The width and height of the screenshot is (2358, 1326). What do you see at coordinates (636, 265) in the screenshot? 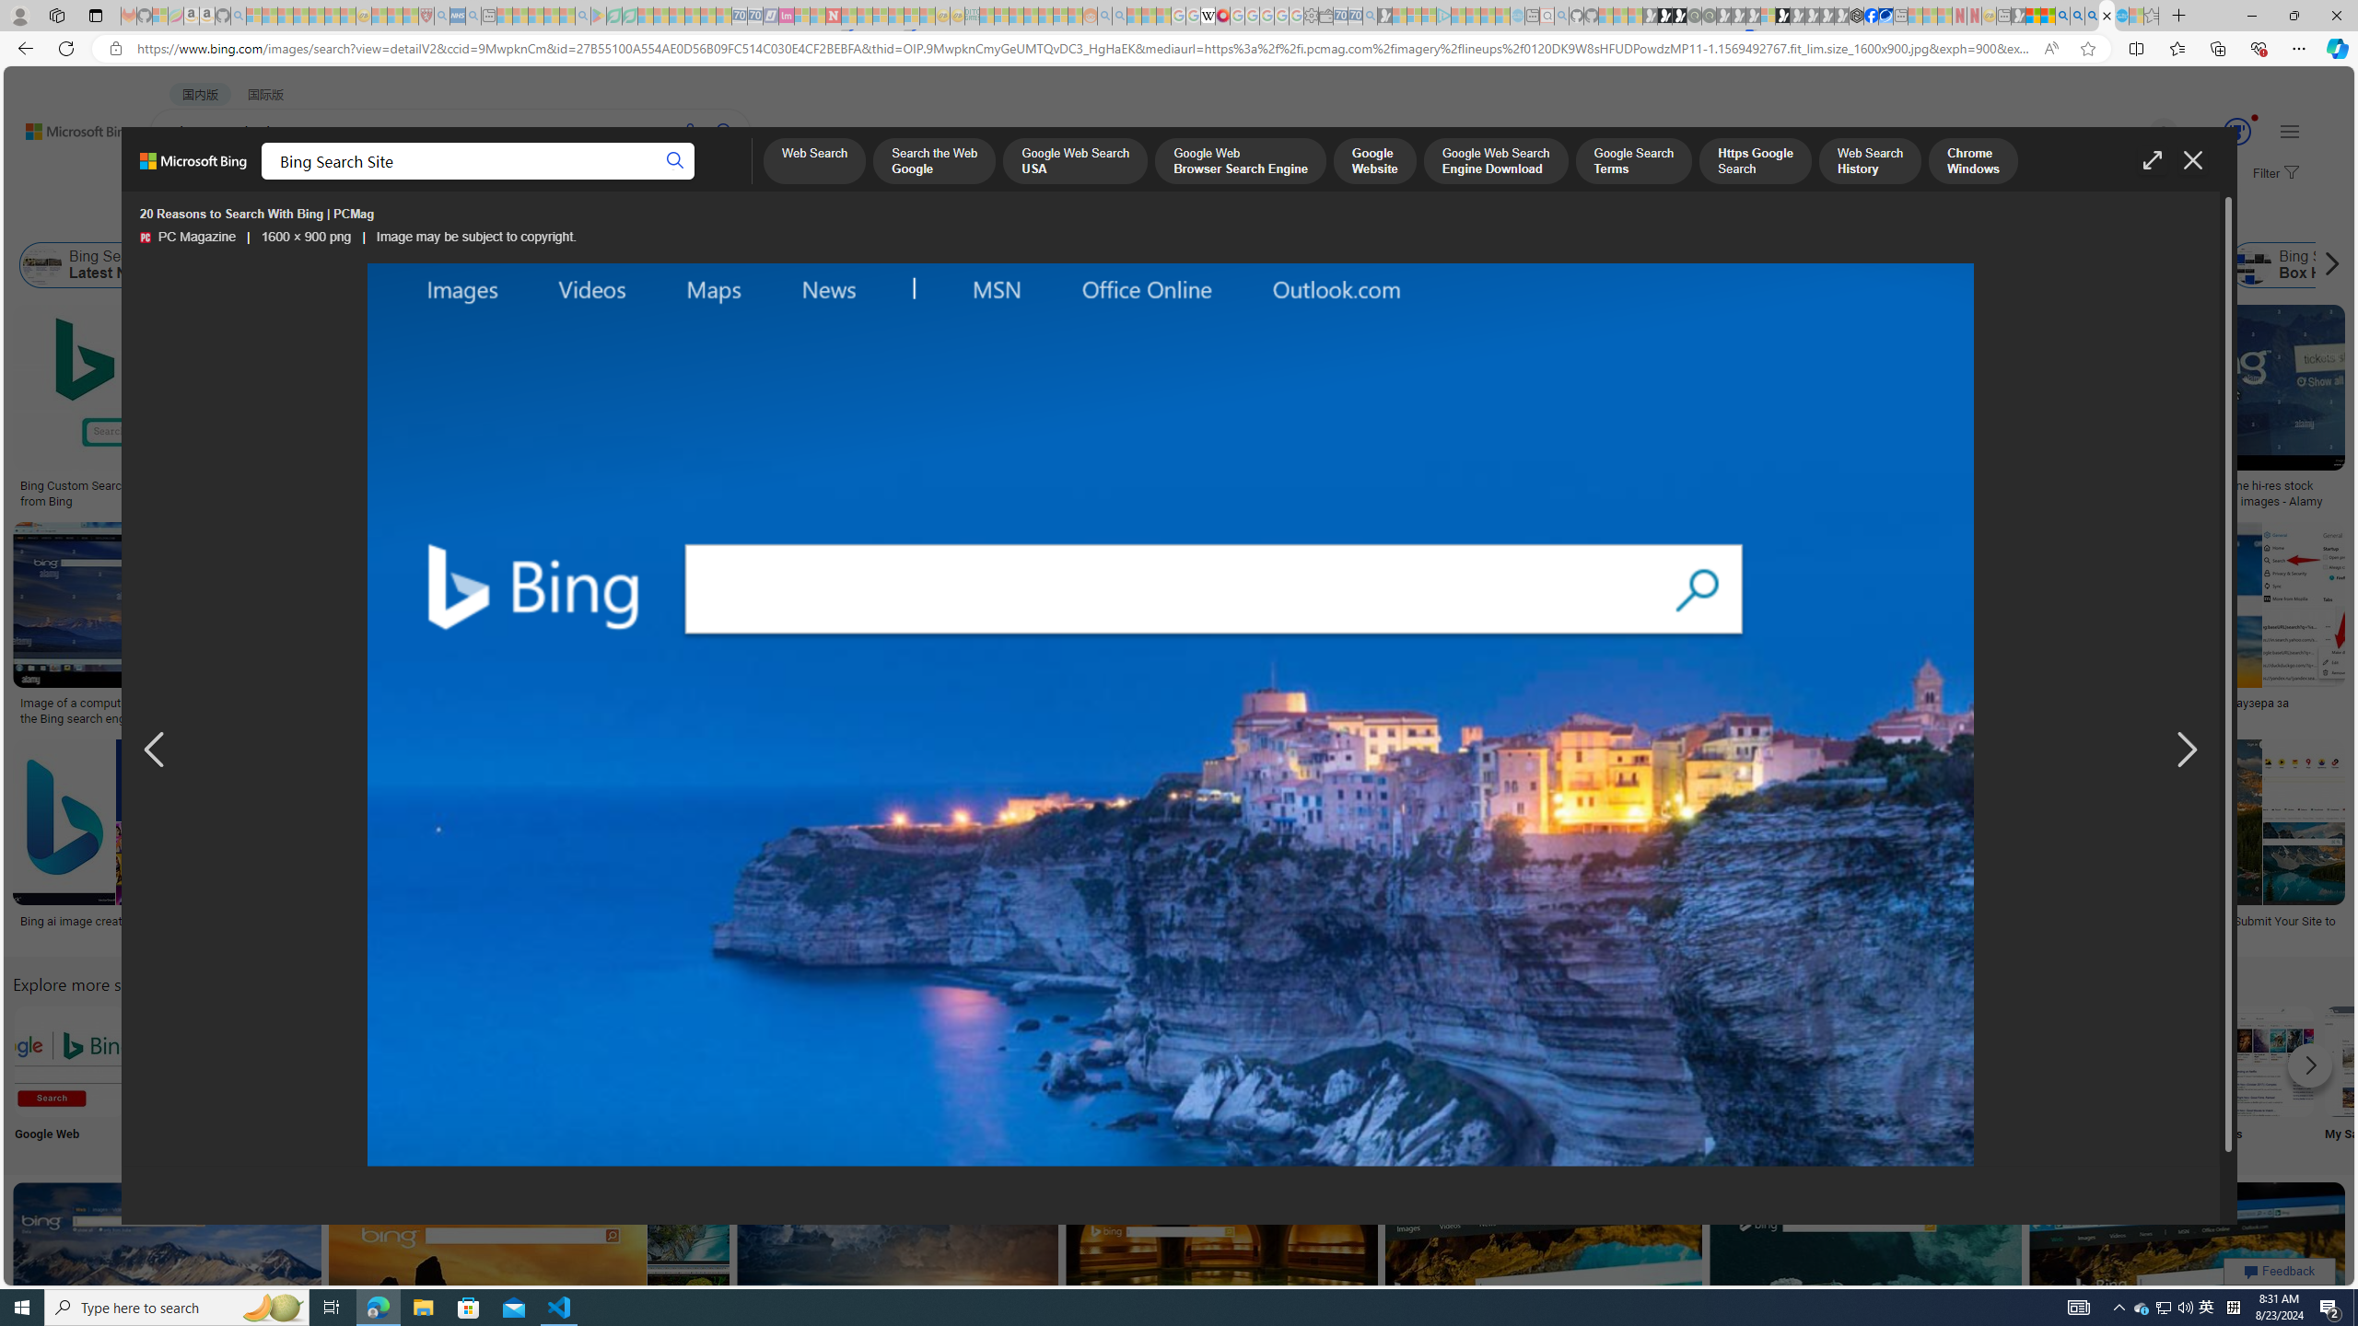
I see `Bing Home Screen` at bounding box center [636, 265].